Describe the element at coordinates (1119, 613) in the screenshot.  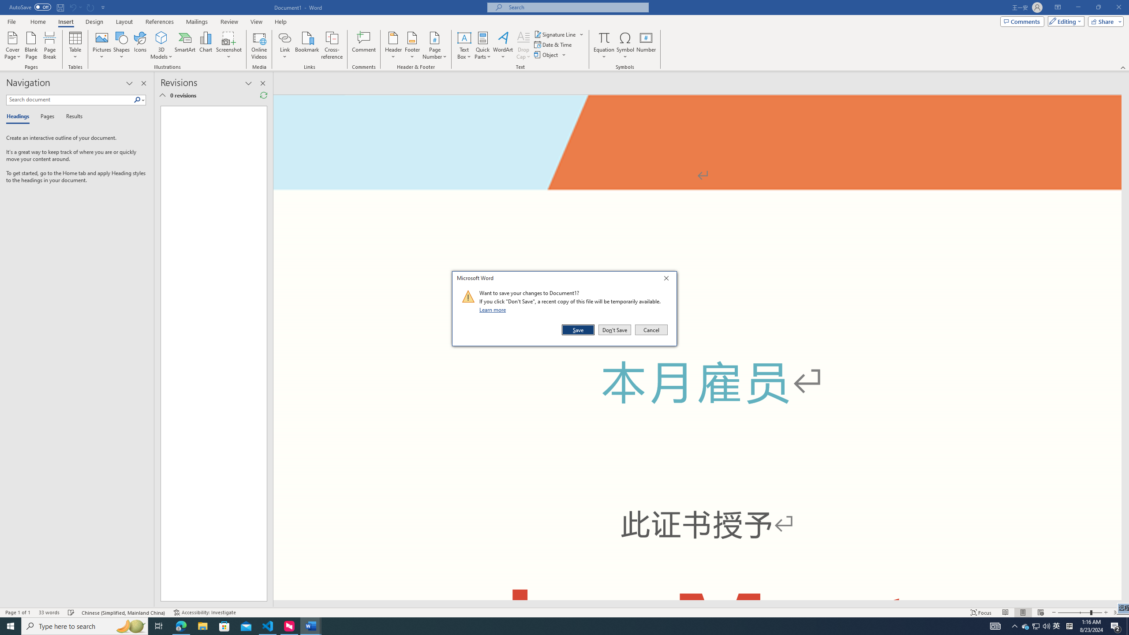
I see `Zoom 308%` at that location.